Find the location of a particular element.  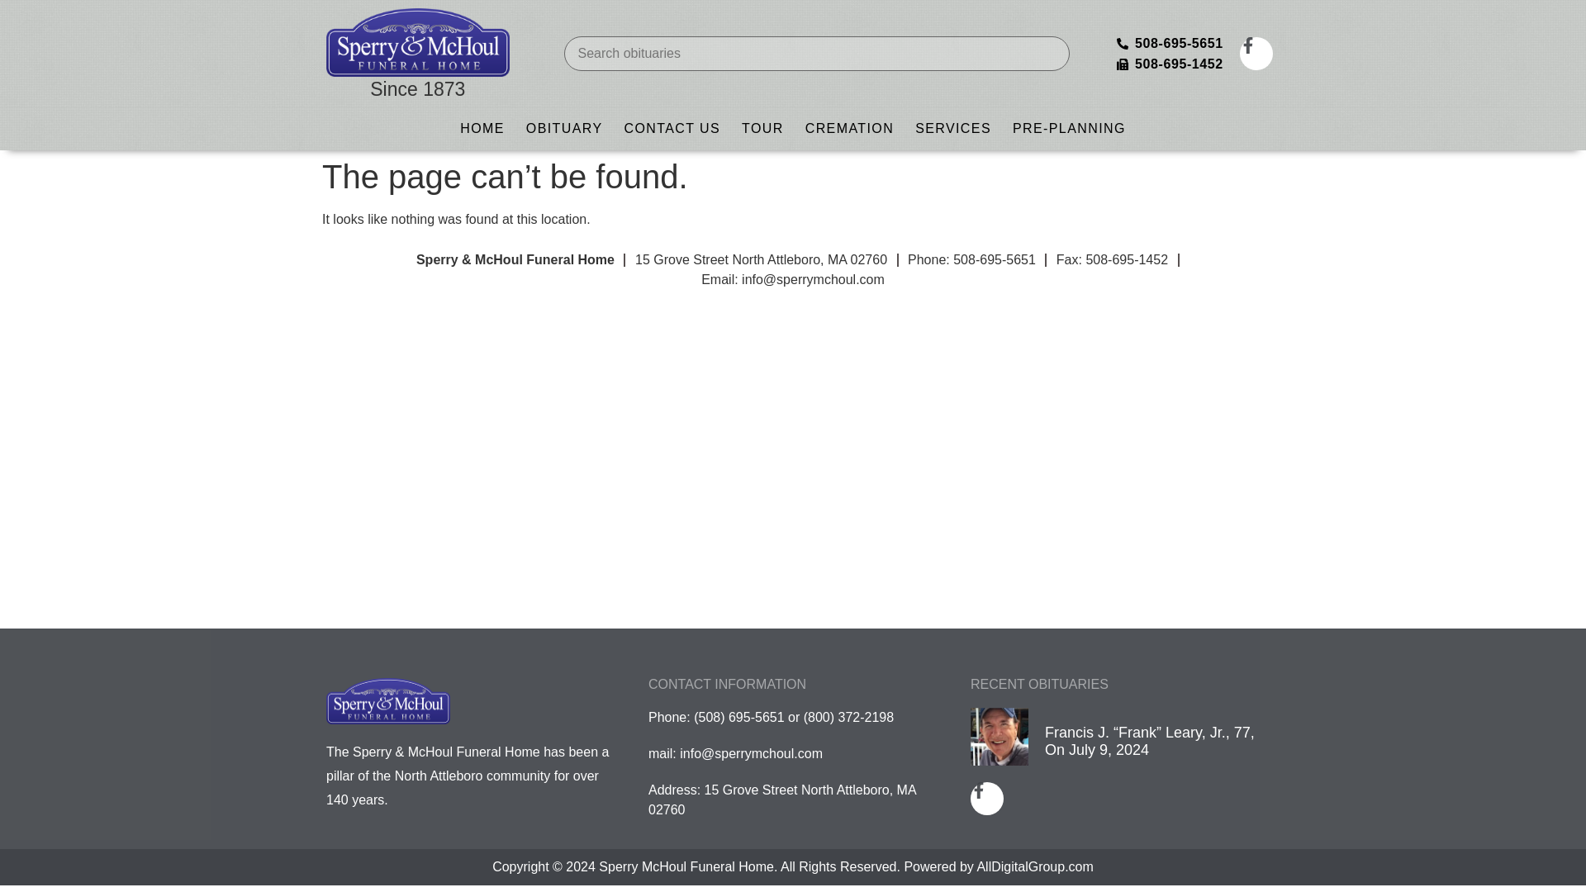

CREMATION is located at coordinates (849, 129).